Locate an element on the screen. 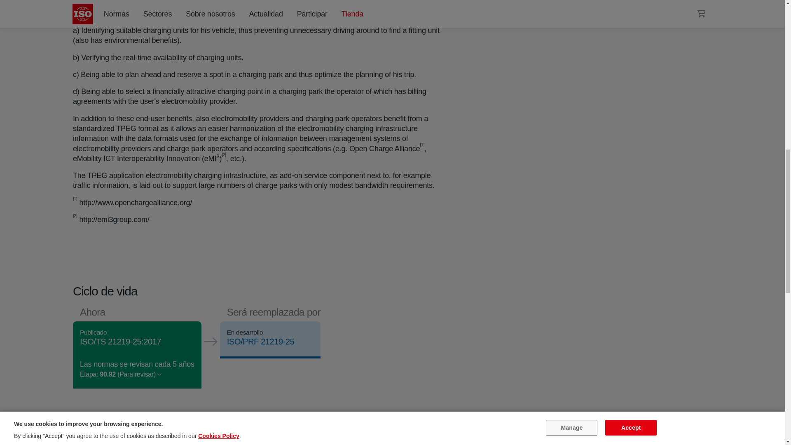 This screenshot has height=445, width=791. IT applications in transport is located at coordinates (578, 6).